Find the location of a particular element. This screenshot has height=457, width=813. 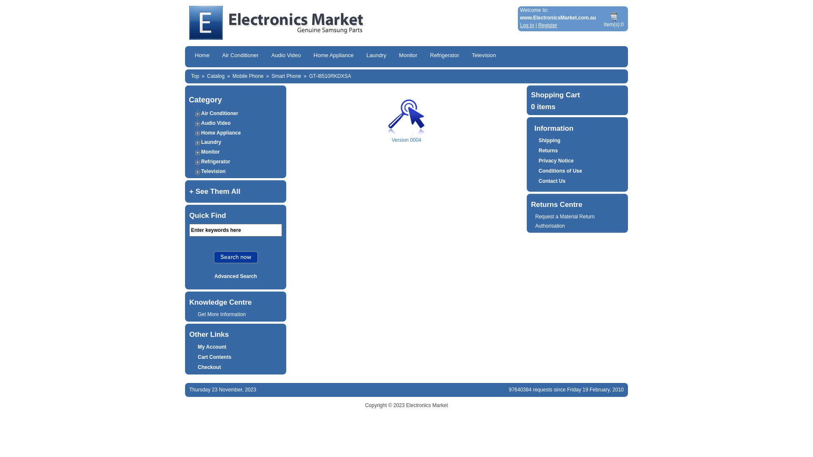

Smart Phone is located at coordinates (286, 76).